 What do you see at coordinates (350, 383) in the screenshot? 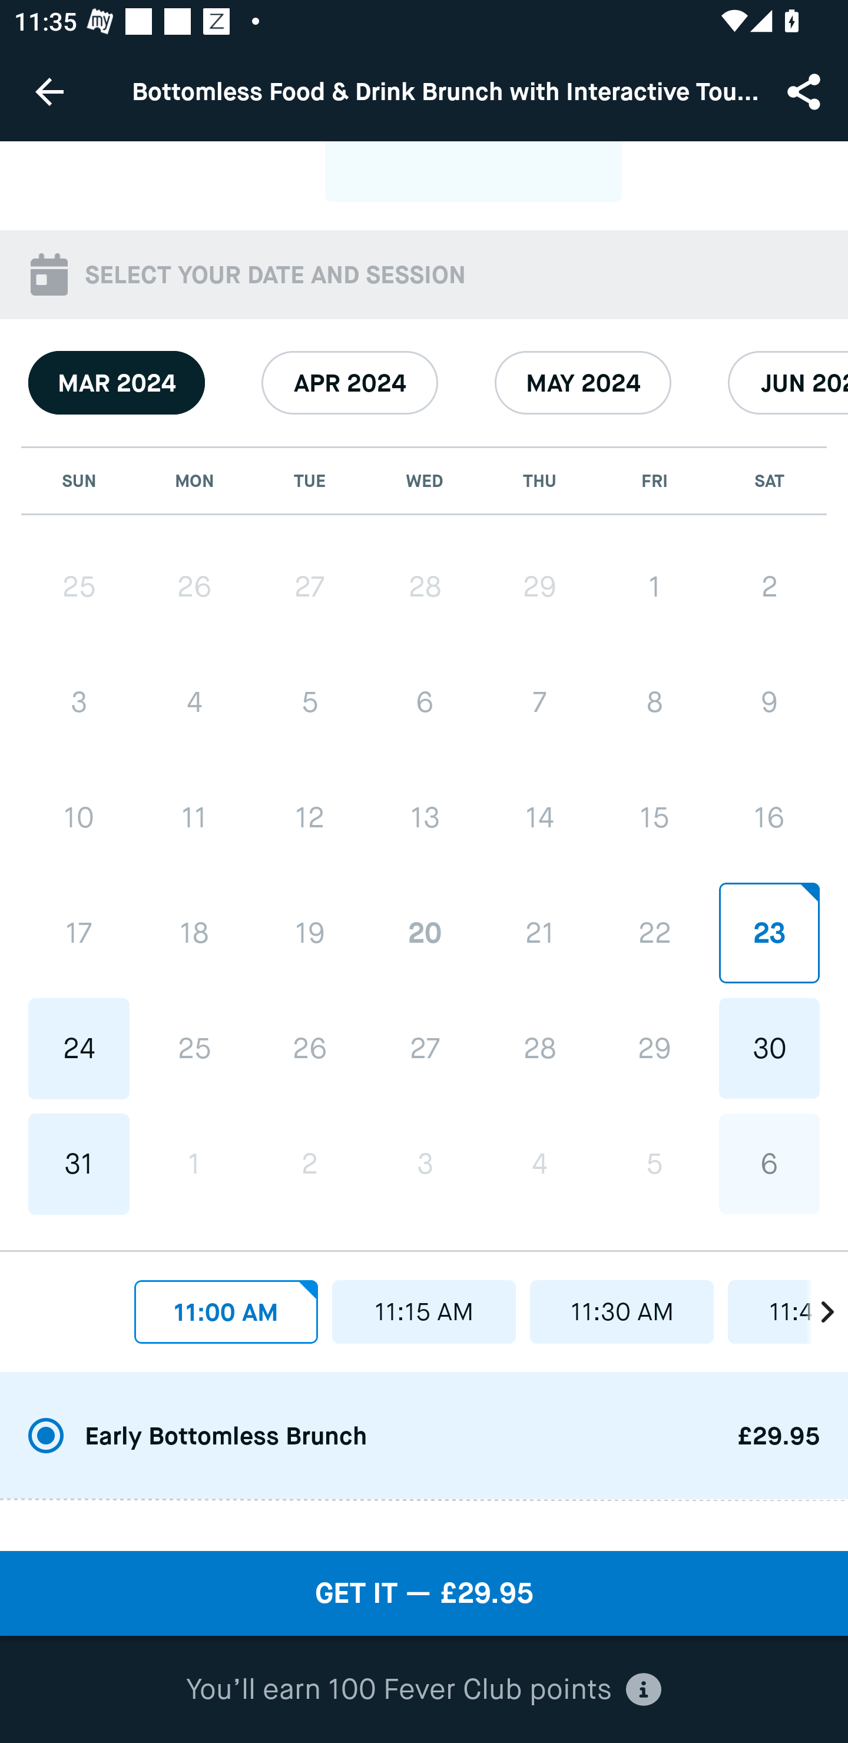
I see `APR 2024` at bounding box center [350, 383].